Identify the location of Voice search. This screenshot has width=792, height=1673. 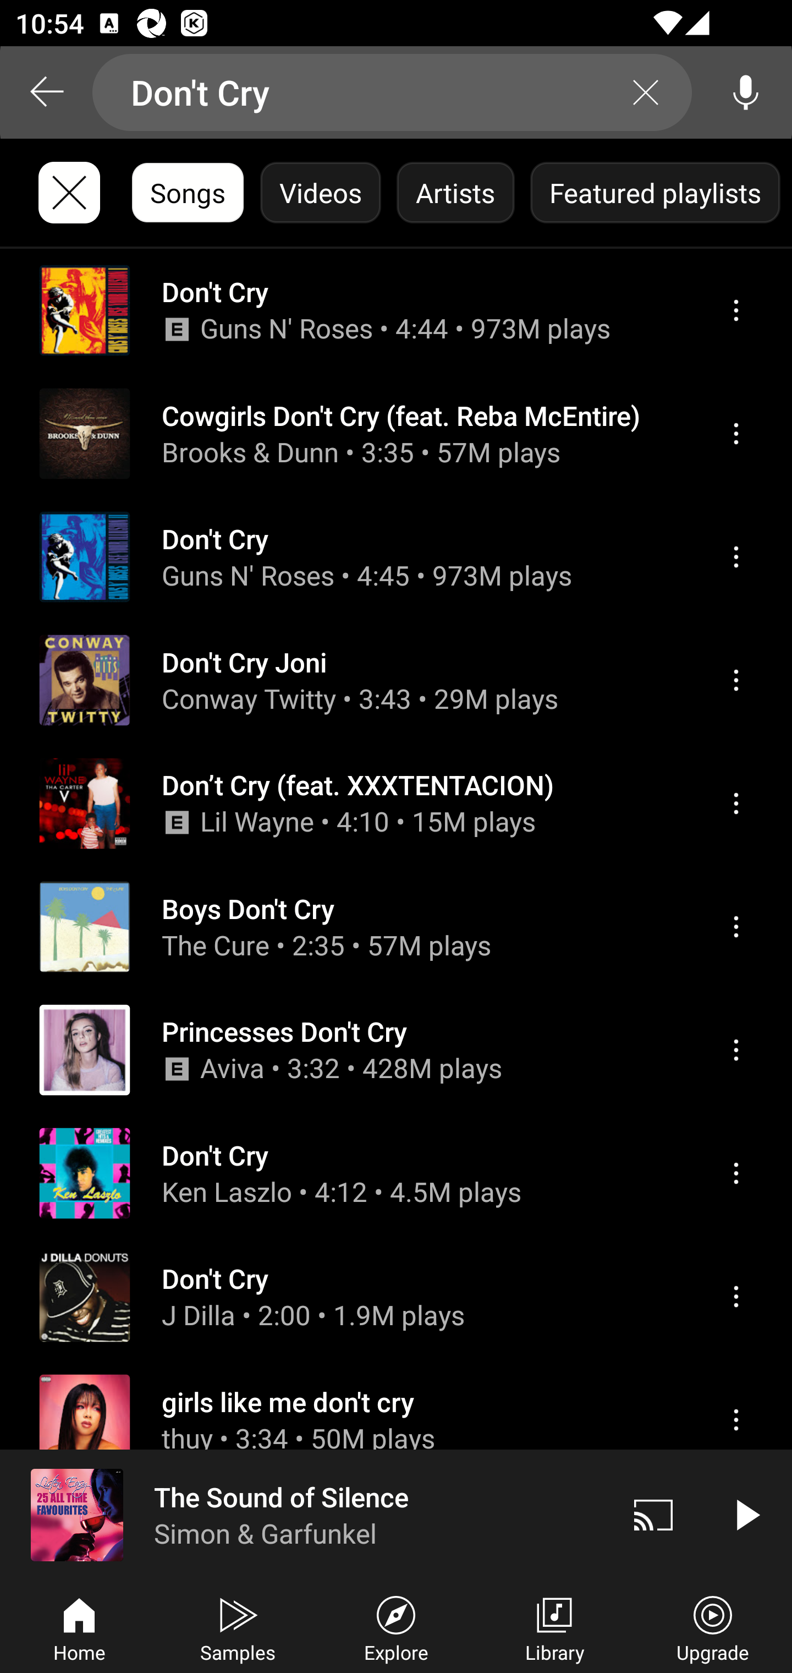
(746, 92).